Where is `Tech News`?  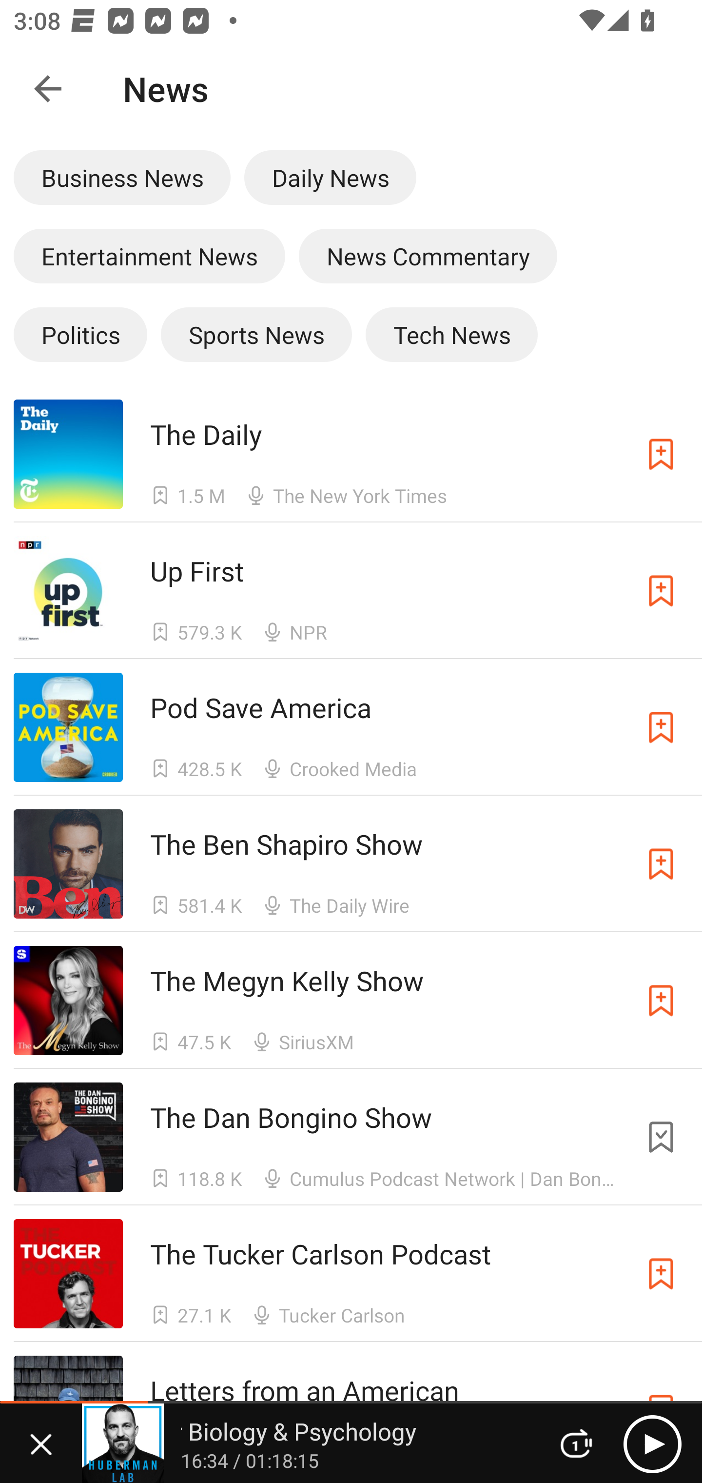
Tech News is located at coordinates (451, 334).